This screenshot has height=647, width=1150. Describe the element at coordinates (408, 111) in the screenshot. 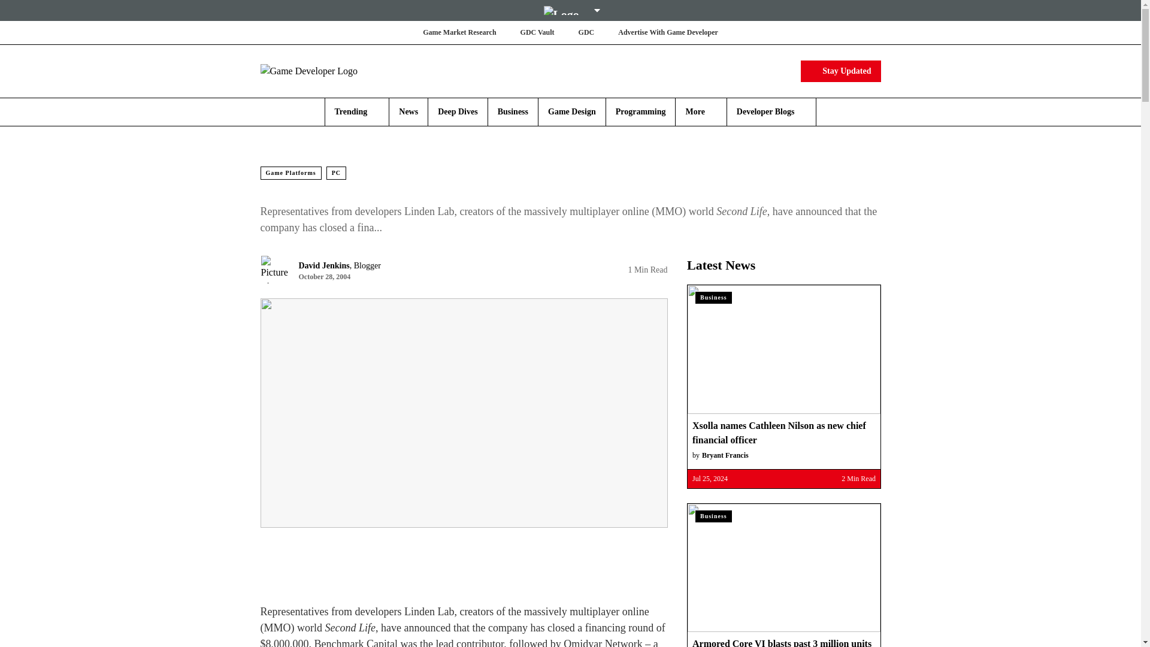

I see `News` at that location.